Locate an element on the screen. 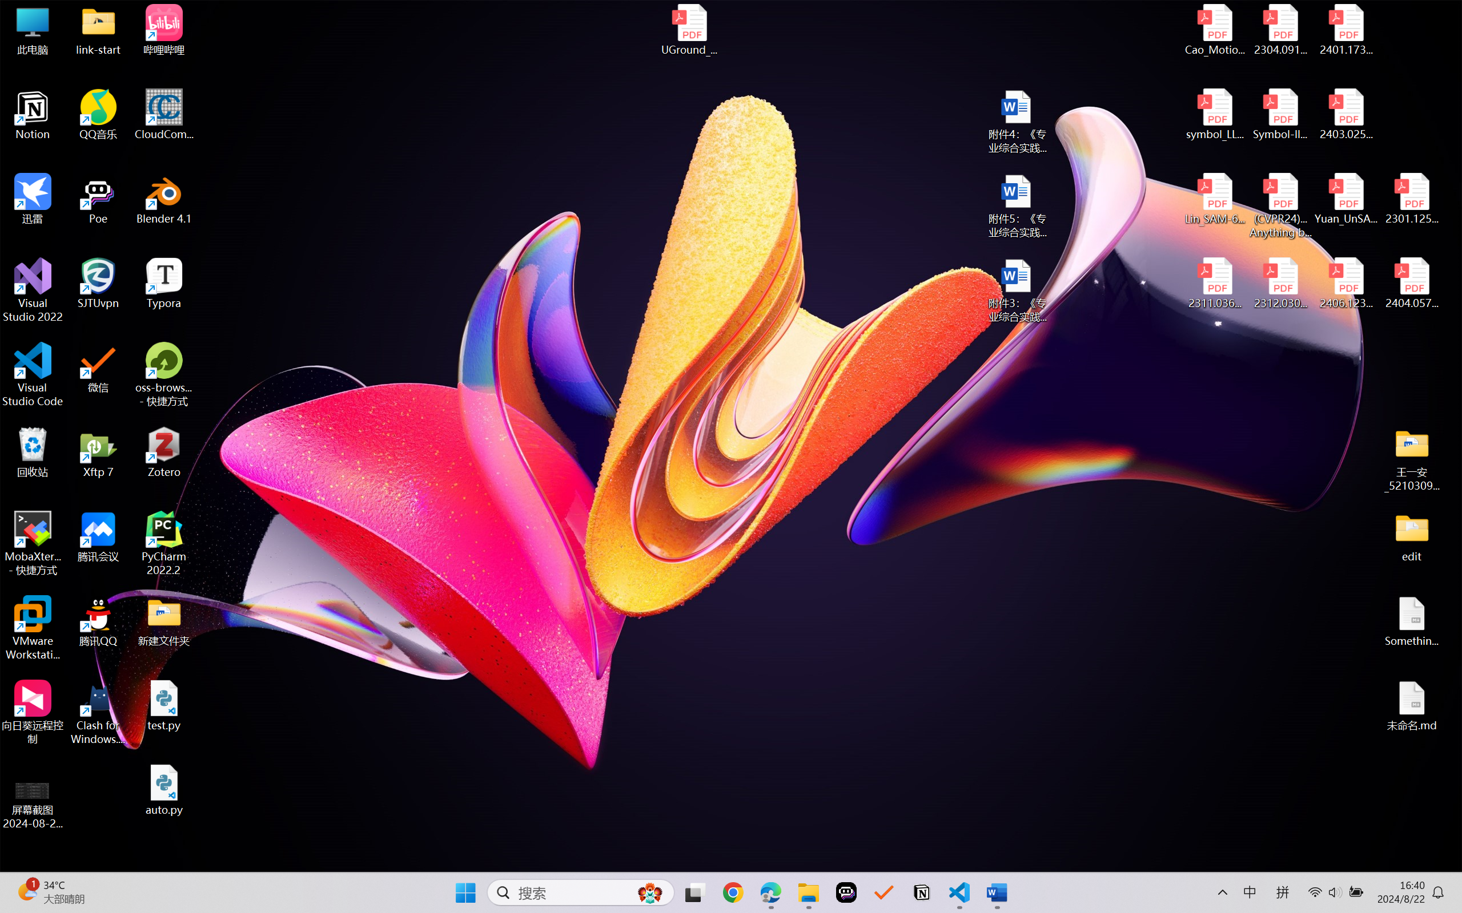 This screenshot has width=1462, height=913. Notion is located at coordinates (922, 892).